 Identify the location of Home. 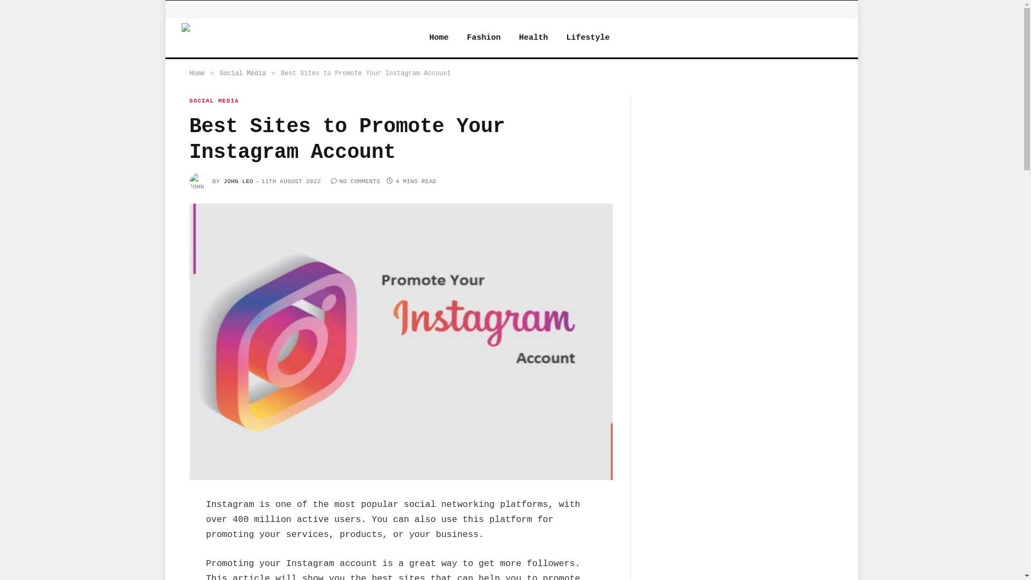
(197, 74).